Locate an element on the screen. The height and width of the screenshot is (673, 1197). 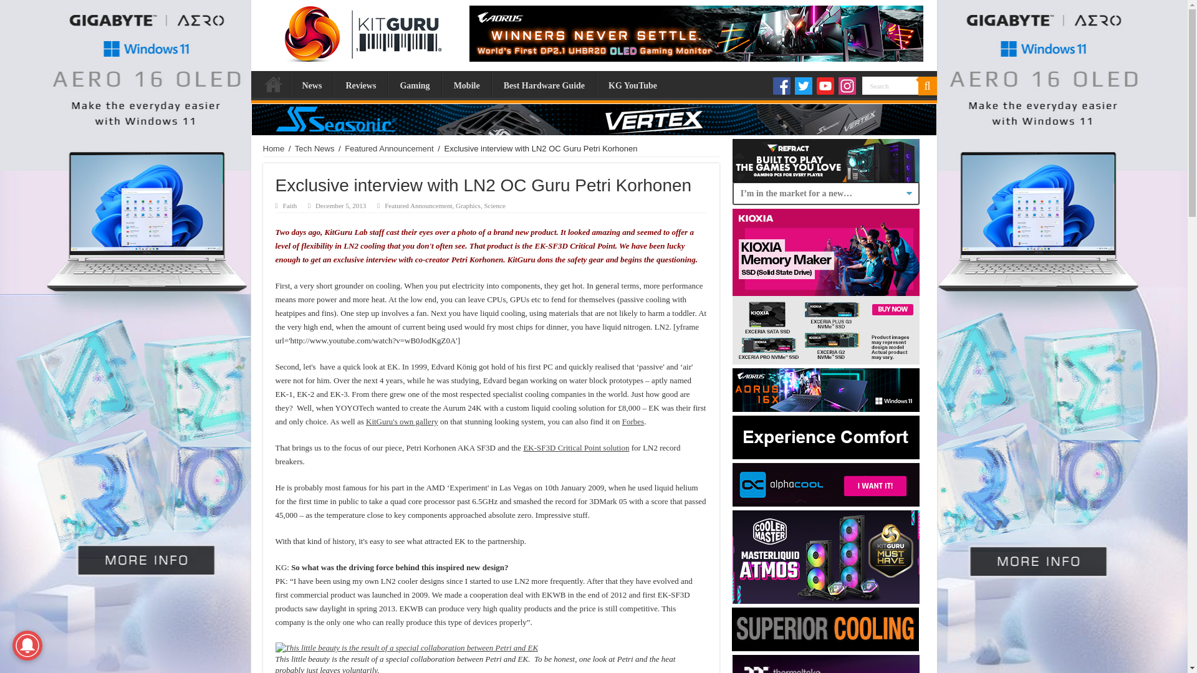
Tech News is located at coordinates (314, 148).